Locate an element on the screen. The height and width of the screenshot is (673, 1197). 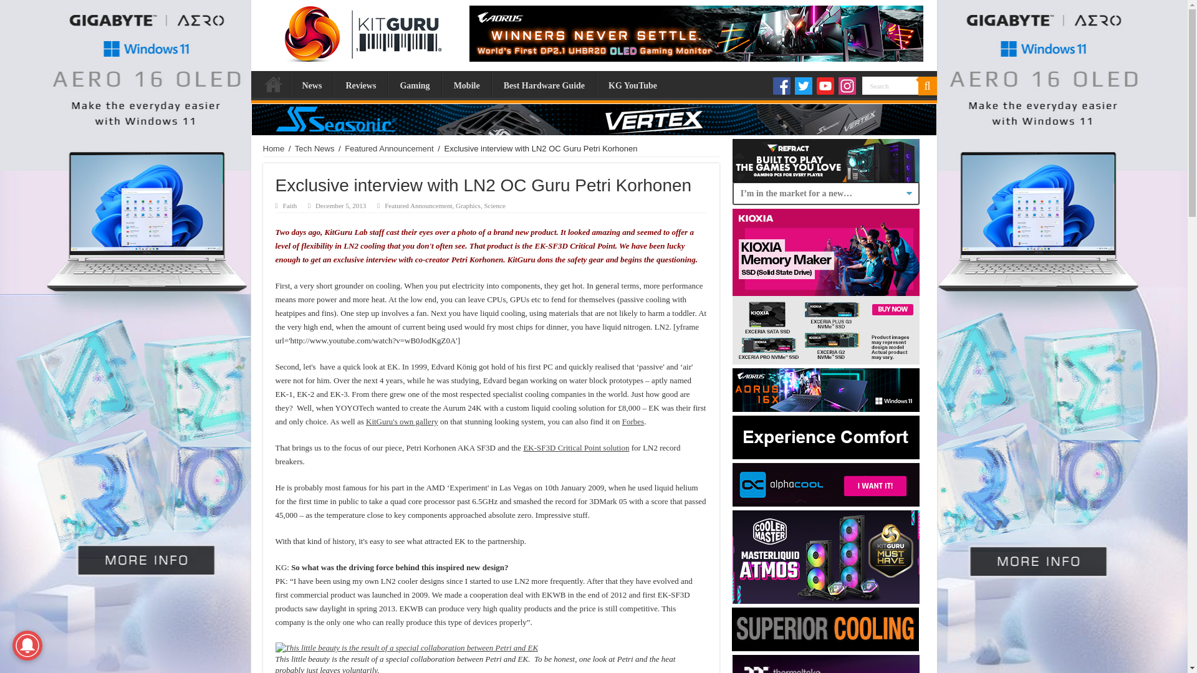
Tech News is located at coordinates (314, 148).